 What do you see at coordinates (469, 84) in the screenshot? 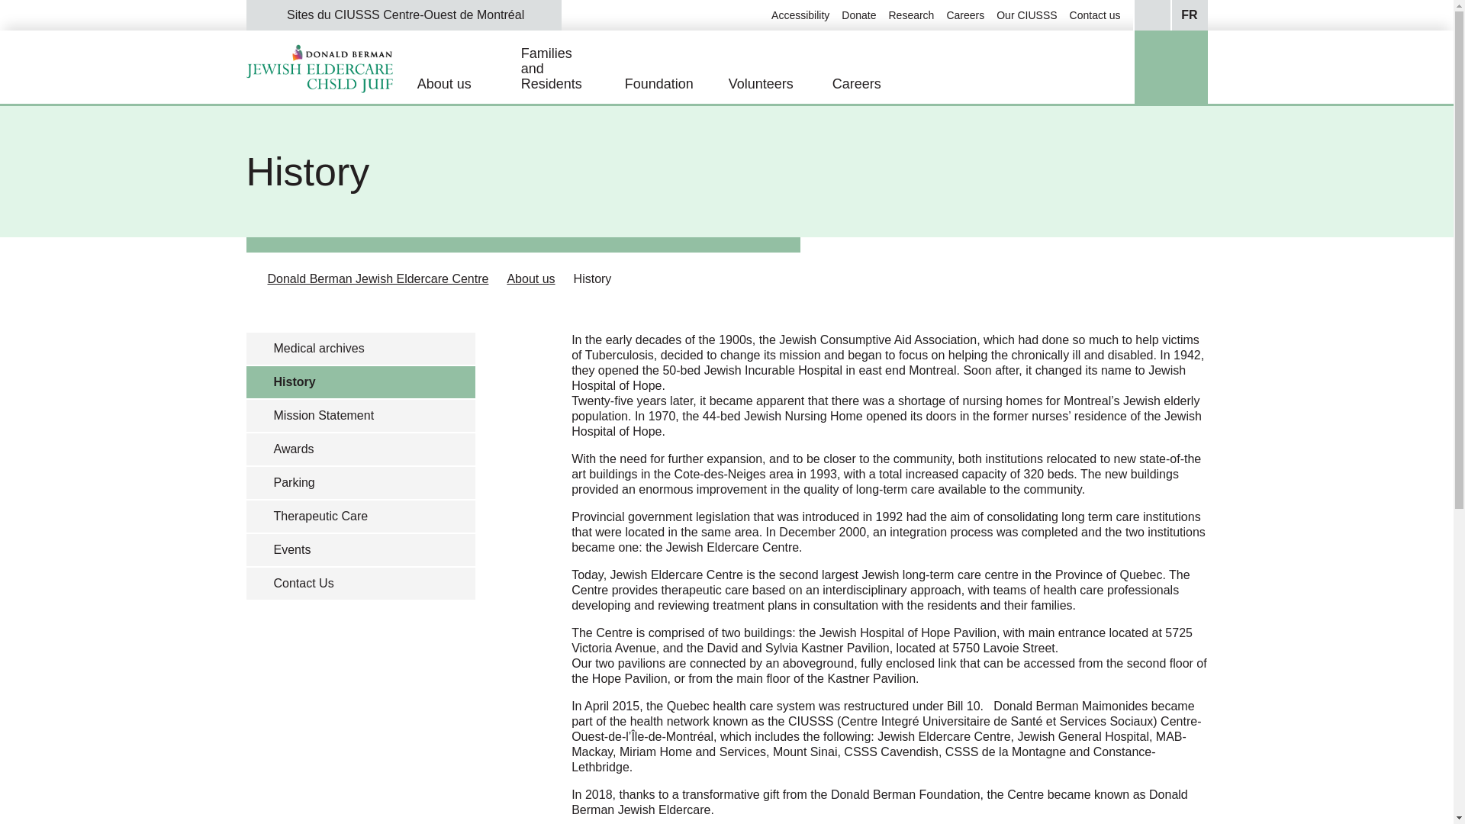
I see `About us` at bounding box center [469, 84].